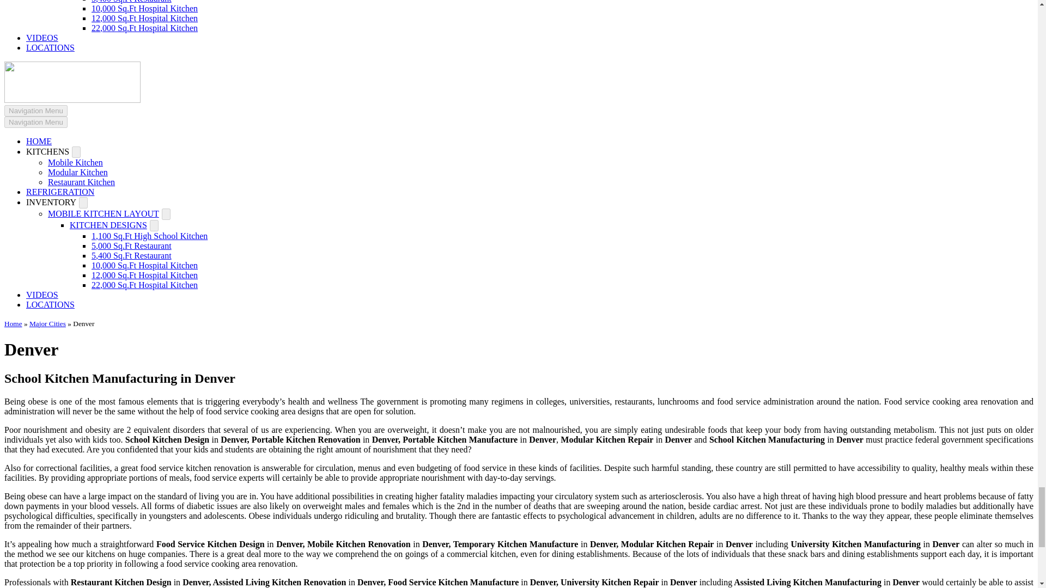 The height and width of the screenshot is (588, 1046). I want to click on REFRIGERATION, so click(60, 192).